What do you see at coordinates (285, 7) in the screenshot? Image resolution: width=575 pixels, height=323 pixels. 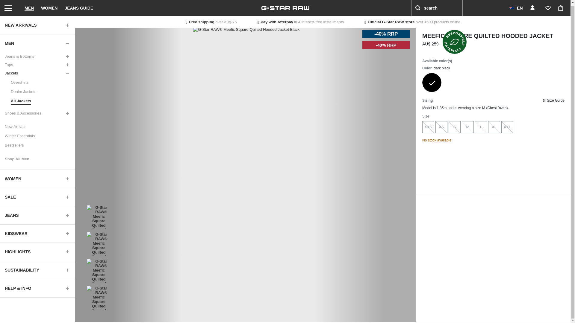 I see `G-Star RAW` at bounding box center [285, 7].